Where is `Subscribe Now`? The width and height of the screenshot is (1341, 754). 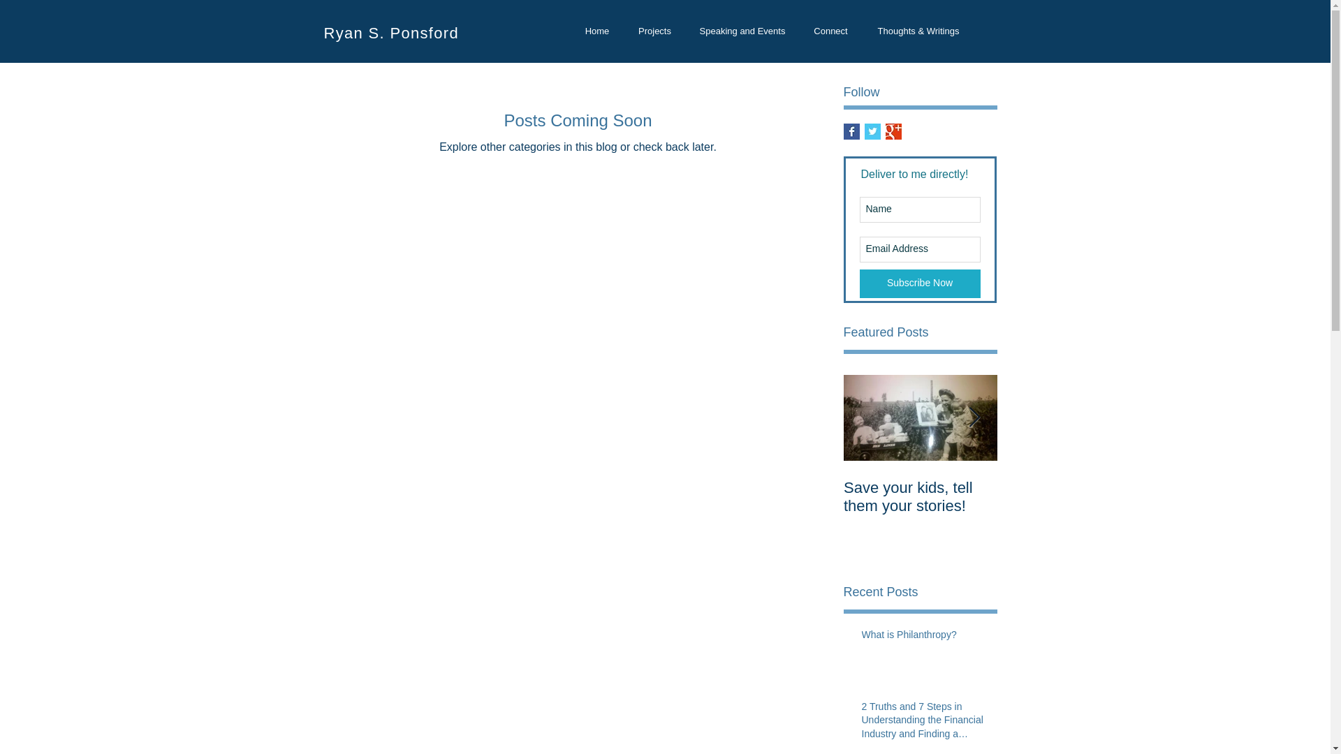 Subscribe Now is located at coordinates (919, 283).